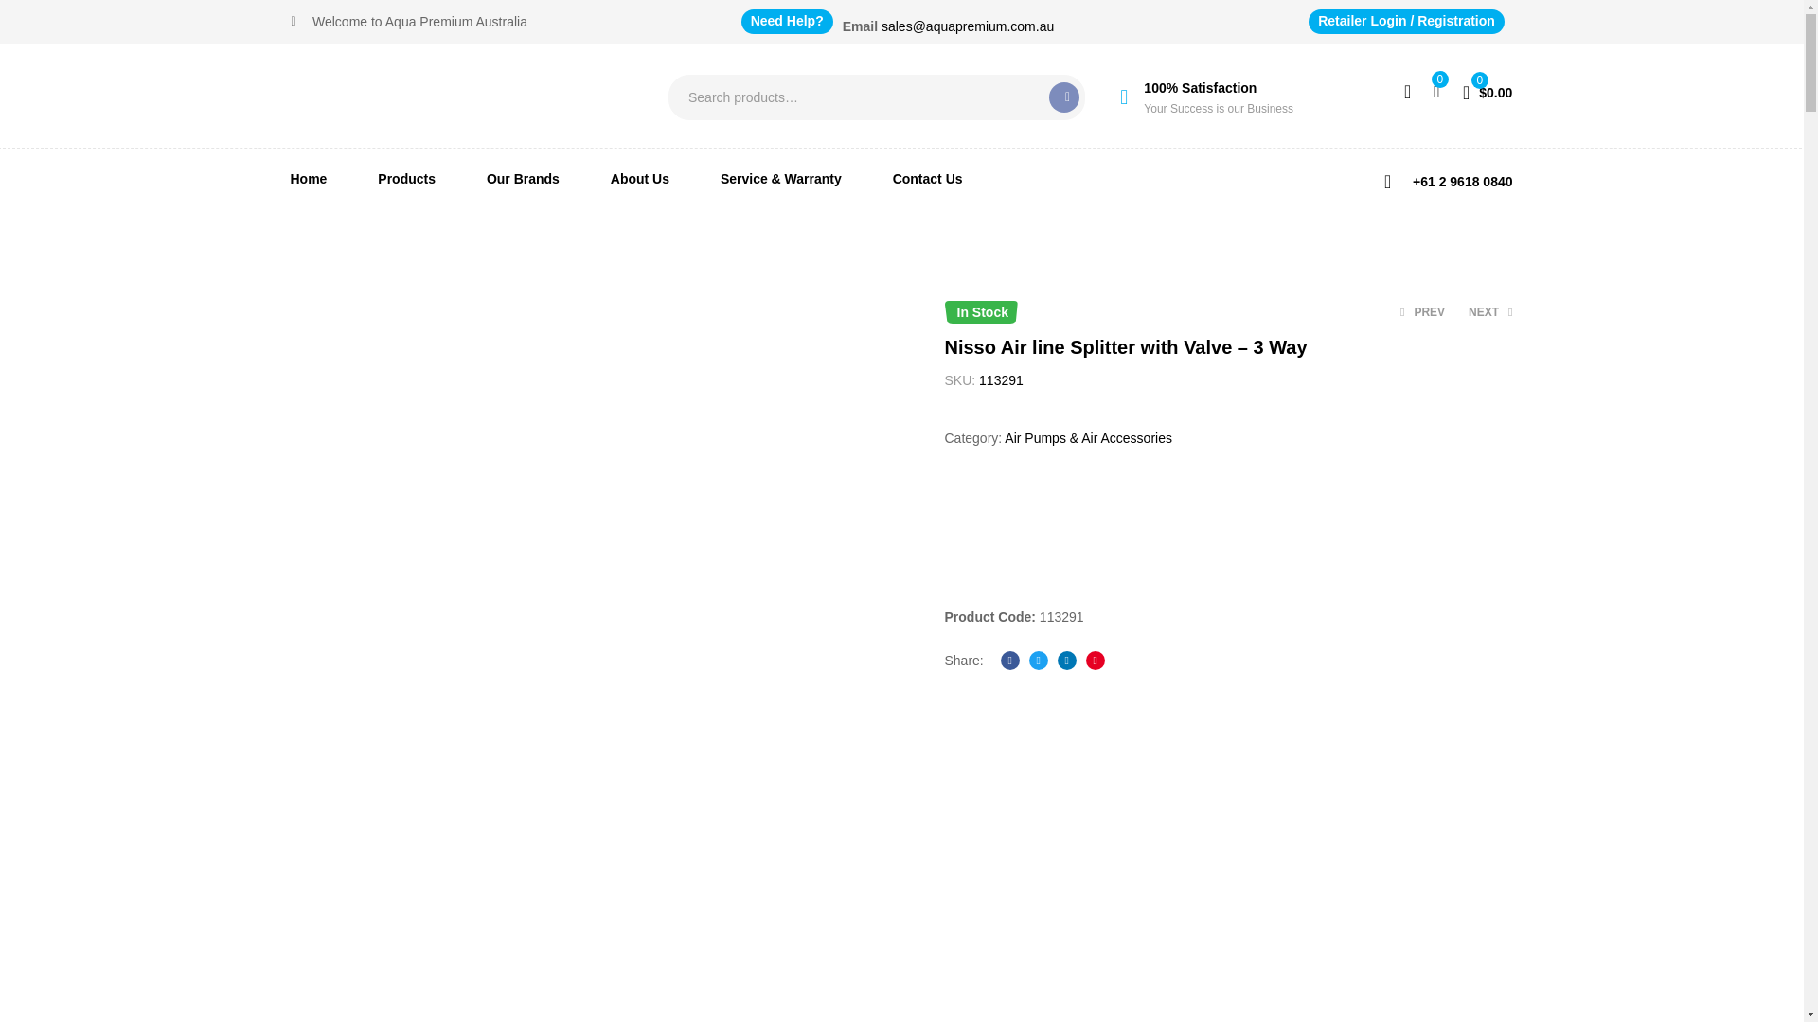  What do you see at coordinates (1038, 661) in the screenshot?
I see `Share on Twitter` at bounding box center [1038, 661].